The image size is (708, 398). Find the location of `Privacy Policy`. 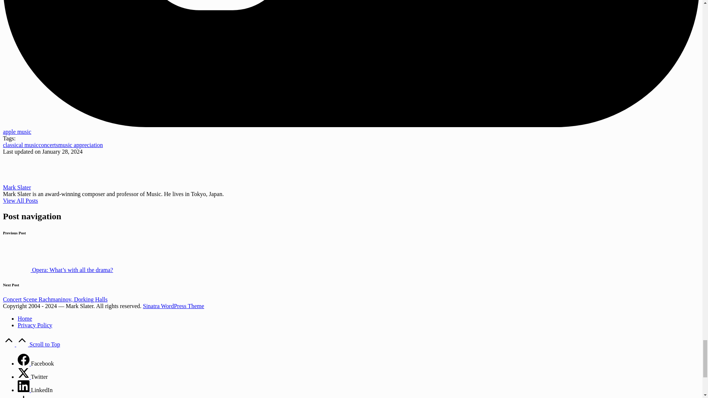

Privacy Policy is located at coordinates (35, 325).